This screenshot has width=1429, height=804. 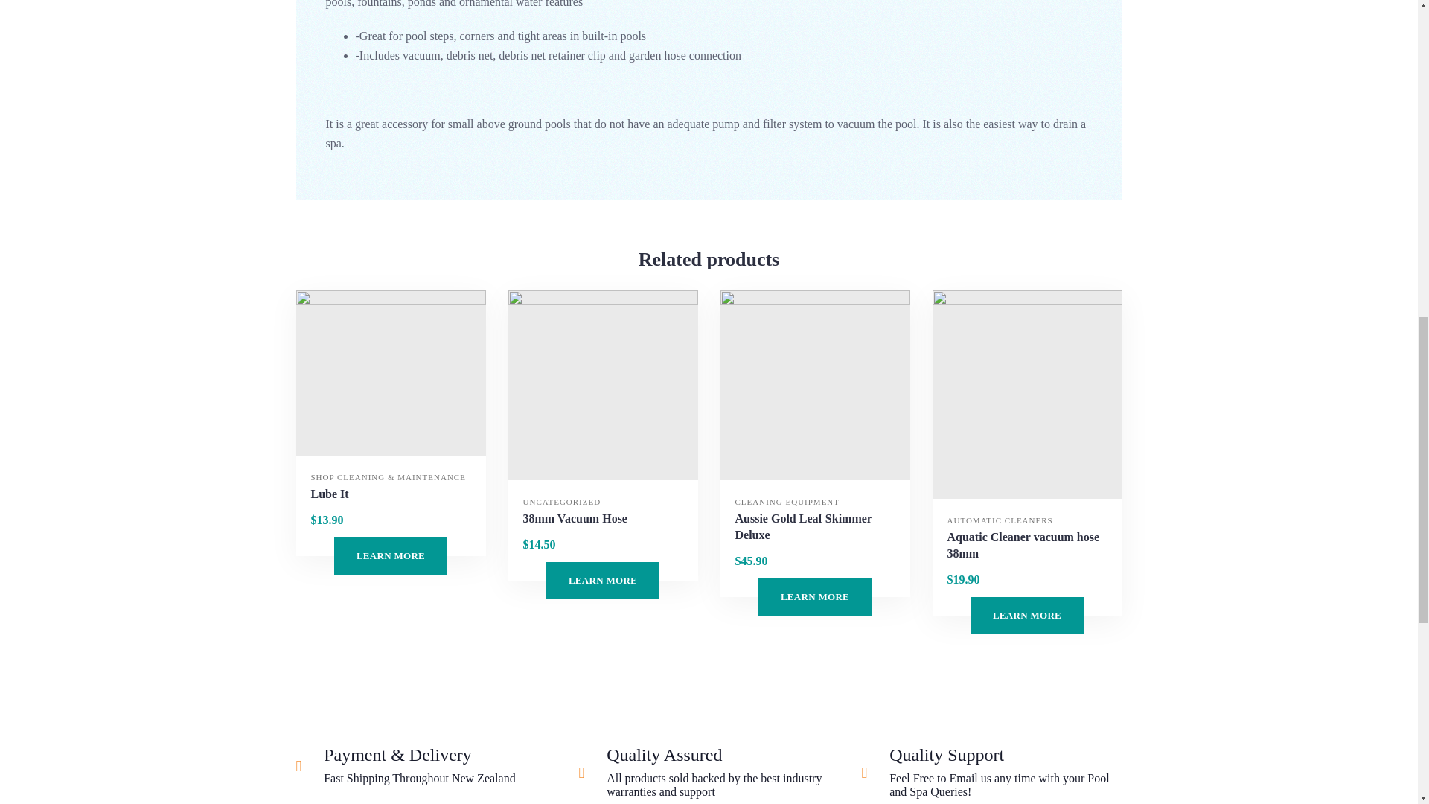 What do you see at coordinates (601, 384) in the screenshot?
I see `38mm Vacuum Hose` at bounding box center [601, 384].